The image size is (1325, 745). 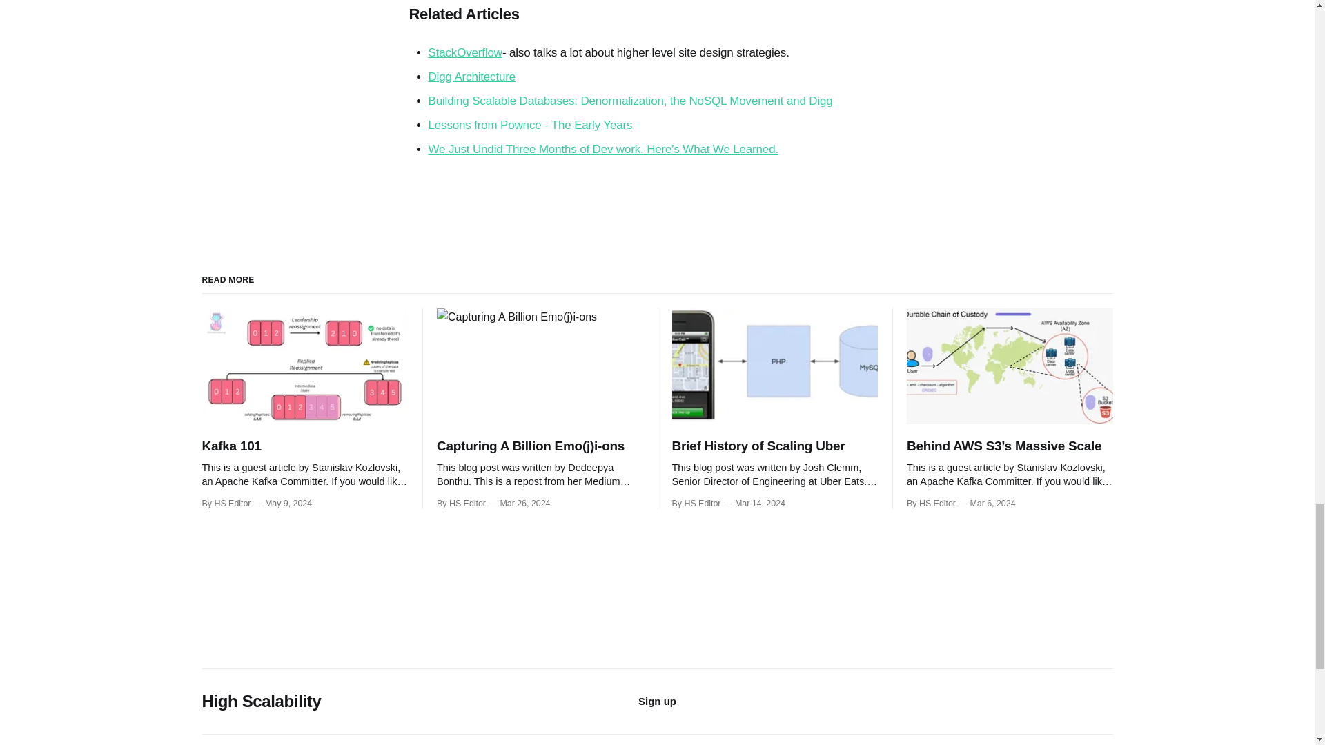 What do you see at coordinates (657, 701) in the screenshot?
I see `Sign up` at bounding box center [657, 701].